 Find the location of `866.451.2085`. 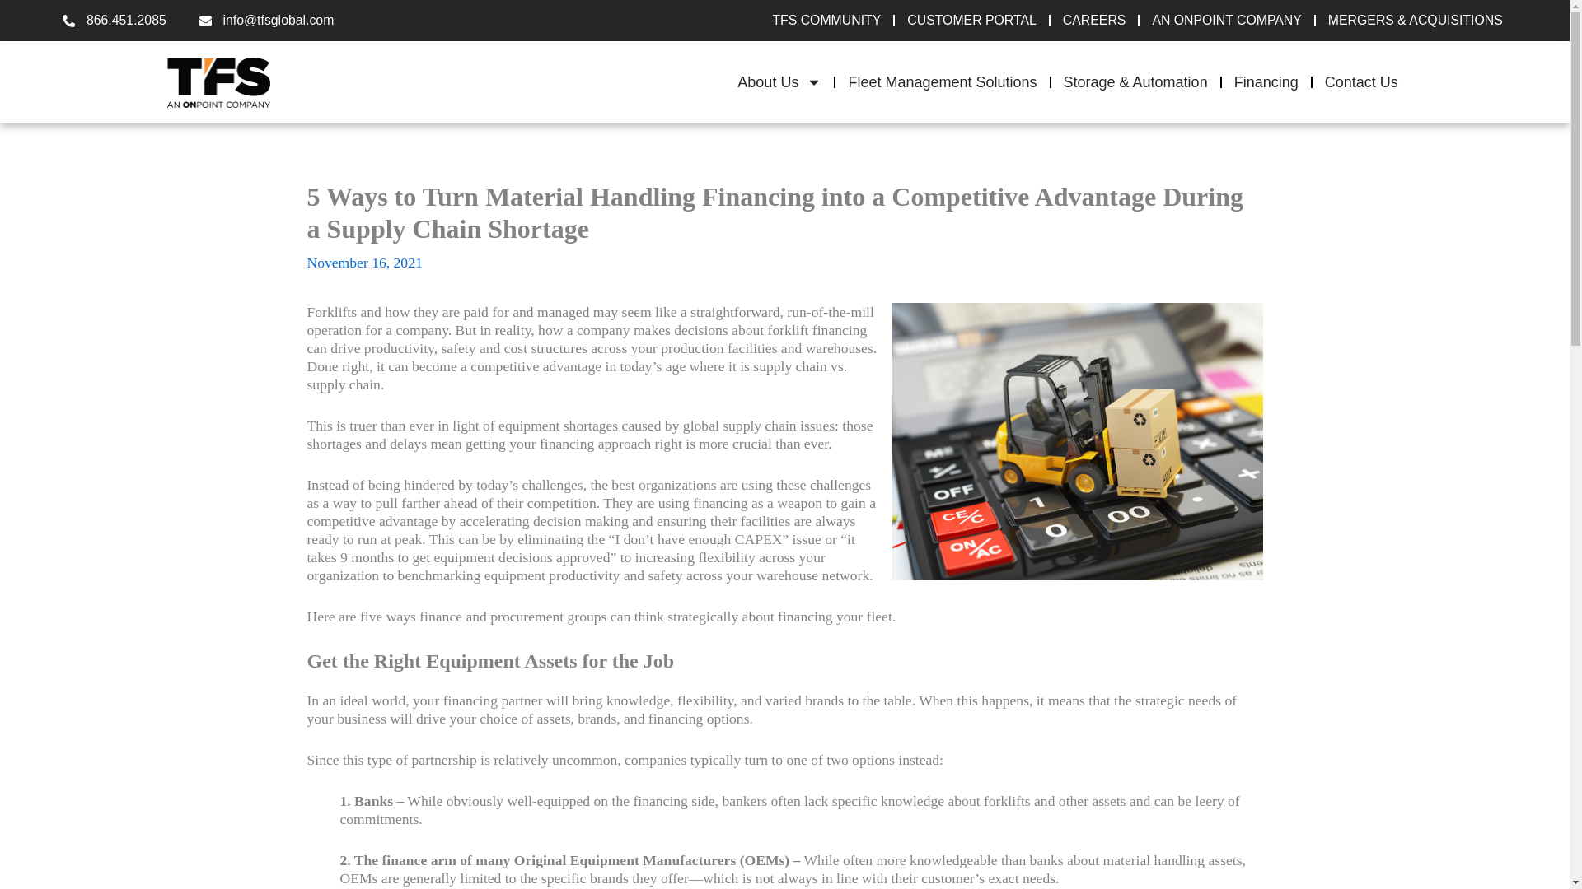

866.451.2085 is located at coordinates (114, 20).